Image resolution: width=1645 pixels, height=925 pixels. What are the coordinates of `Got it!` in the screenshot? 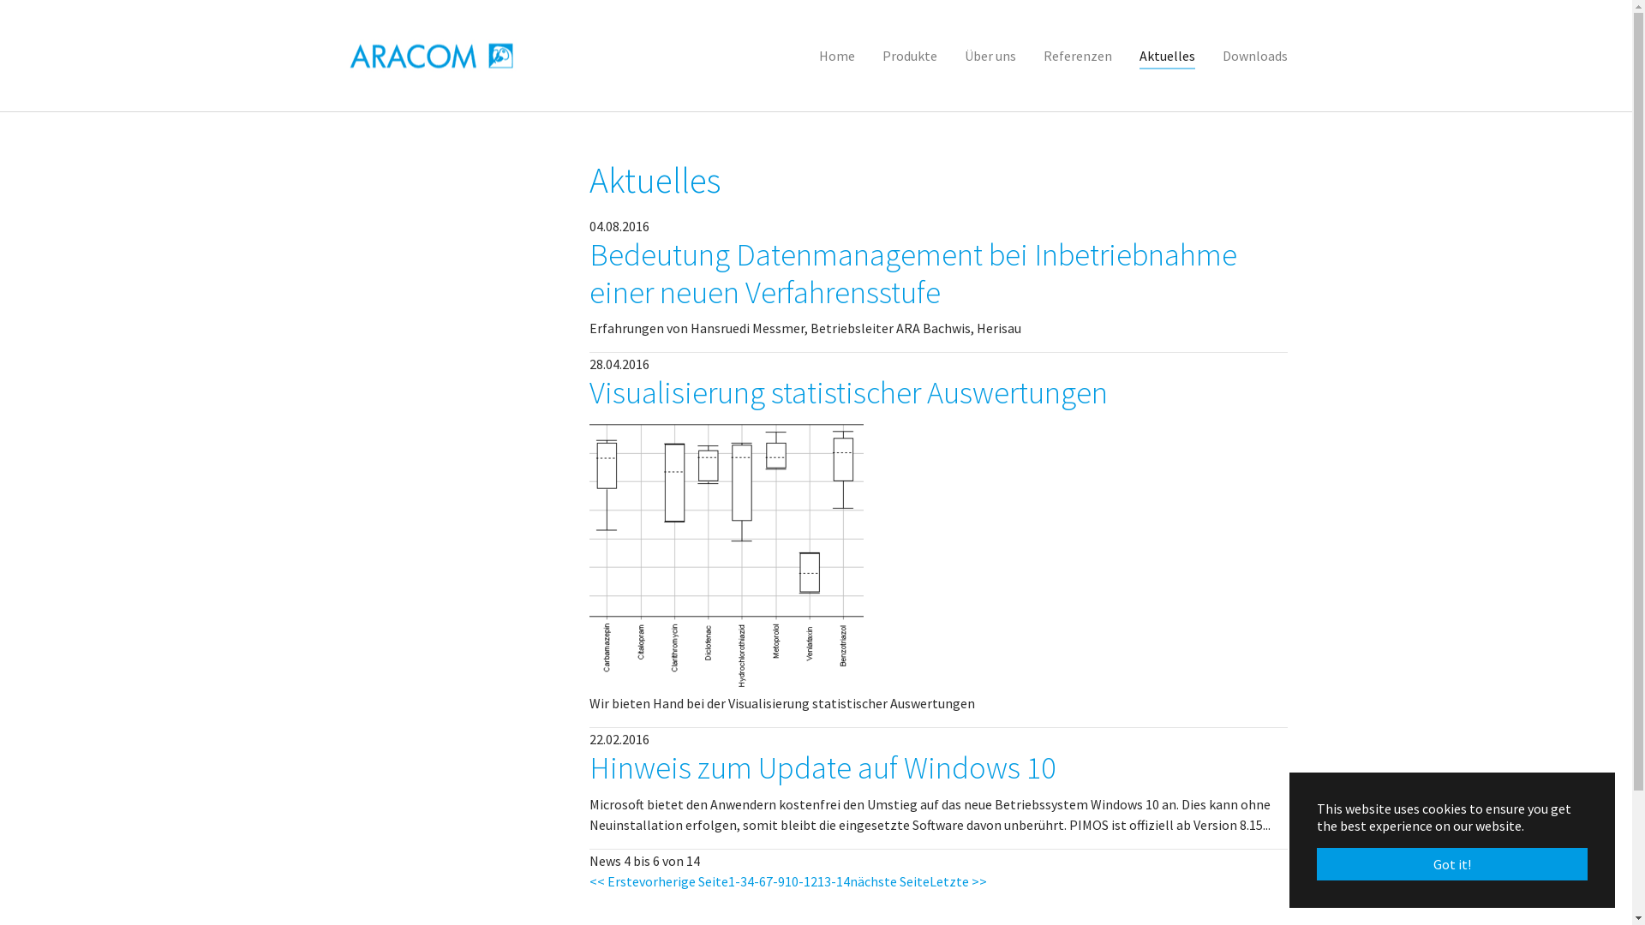 It's located at (1452, 864).